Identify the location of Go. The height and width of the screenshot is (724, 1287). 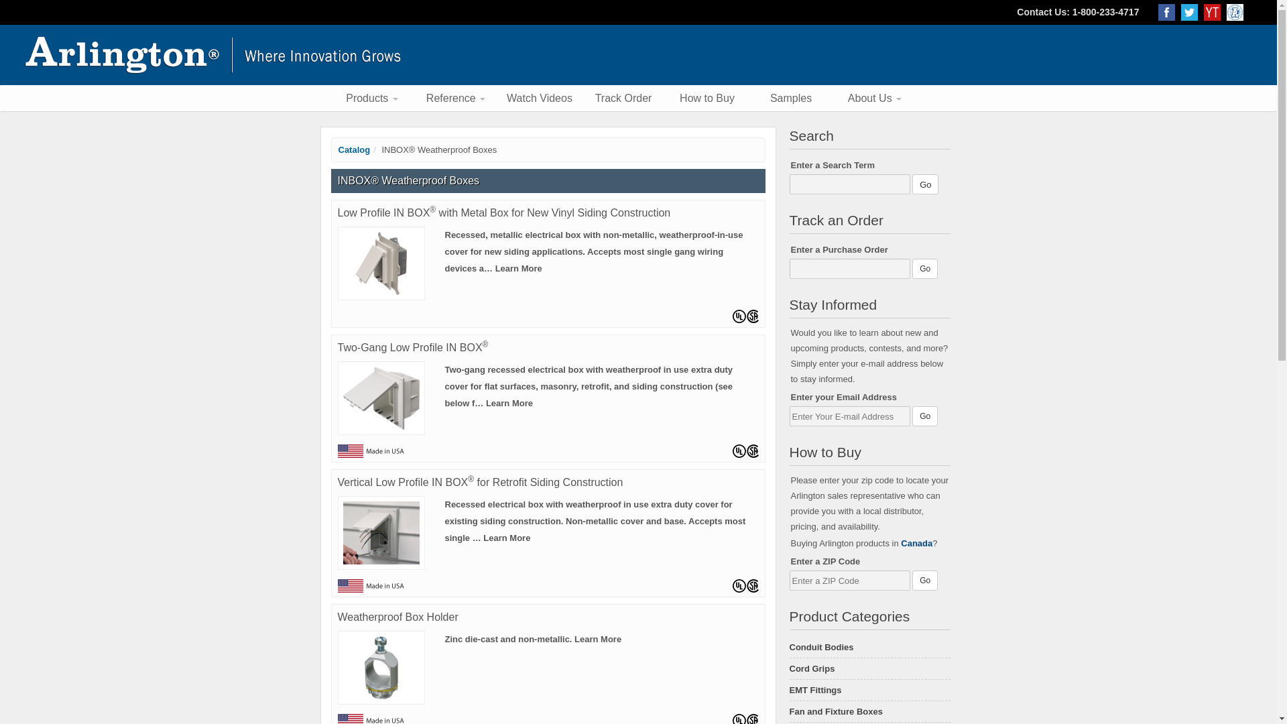
(925, 184).